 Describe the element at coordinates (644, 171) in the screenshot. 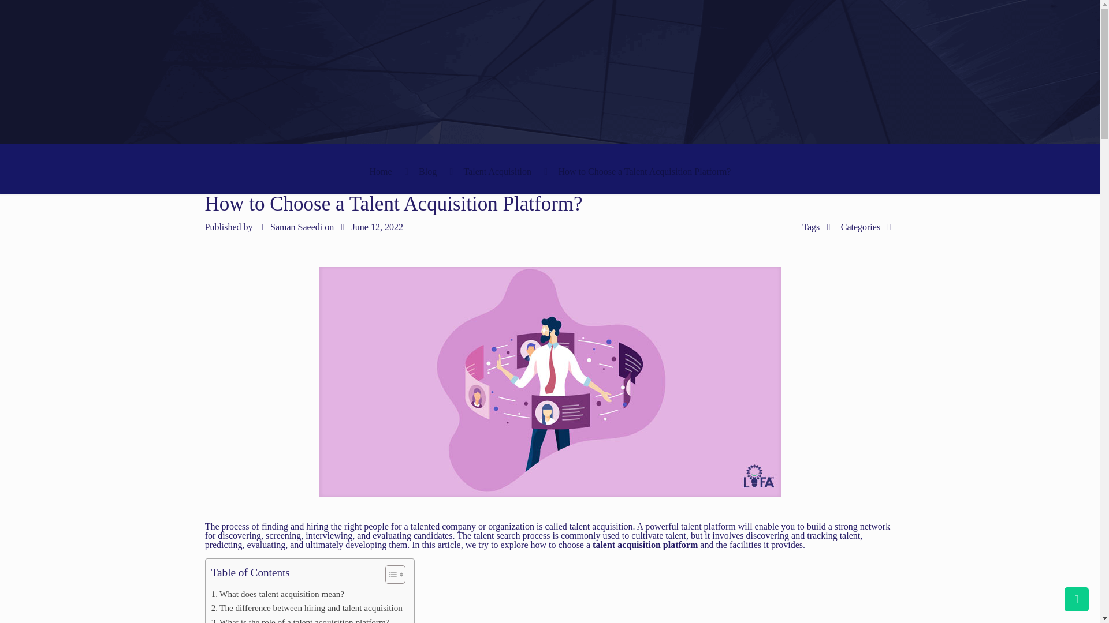

I see `How to Choose a Talent Acquisition Platform?` at that location.